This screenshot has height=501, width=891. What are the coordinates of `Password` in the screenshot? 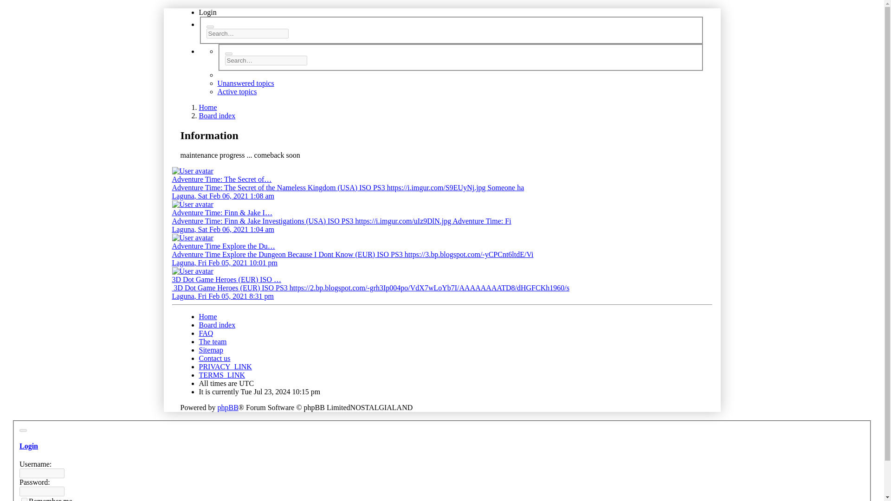 It's located at (42, 491).